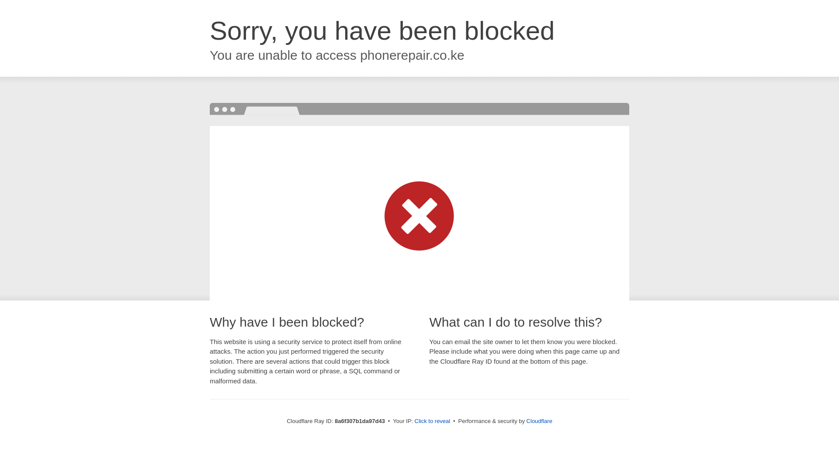 This screenshot has width=839, height=471. I want to click on Click to reveal, so click(433, 421).